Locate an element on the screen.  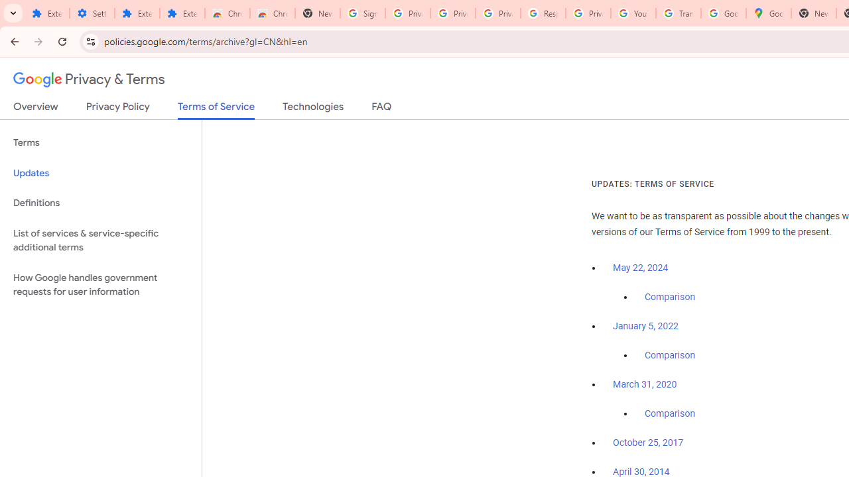
Technologies is located at coordinates (313, 109).